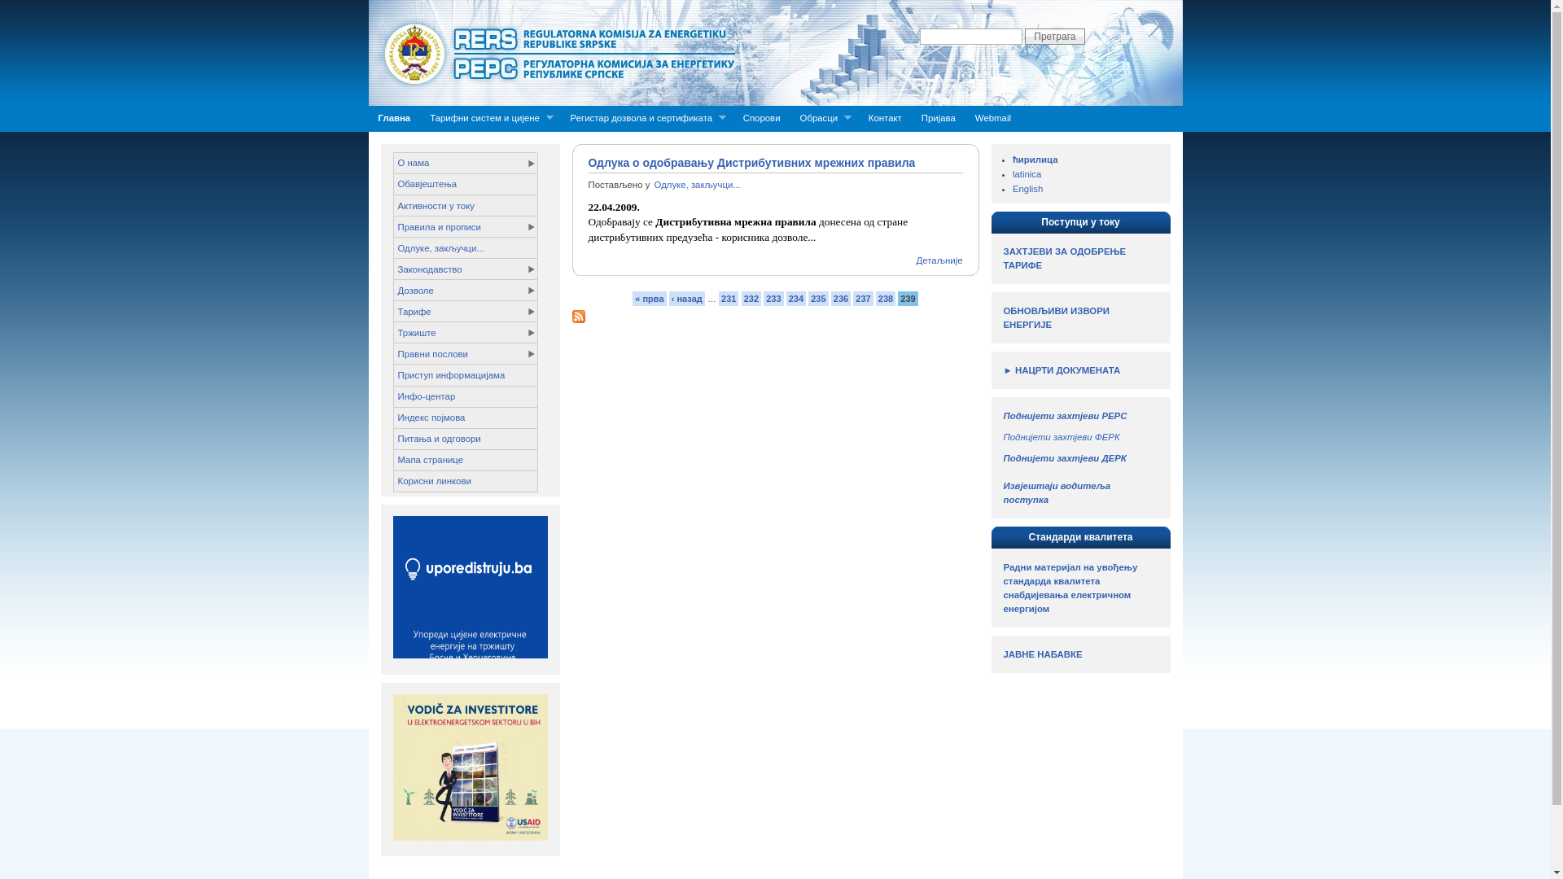 Image resolution: width=1563 pixels, height=879 pixels. Describe the element at coordinates (796, 299) in the screenshot. I see `234` at that location.